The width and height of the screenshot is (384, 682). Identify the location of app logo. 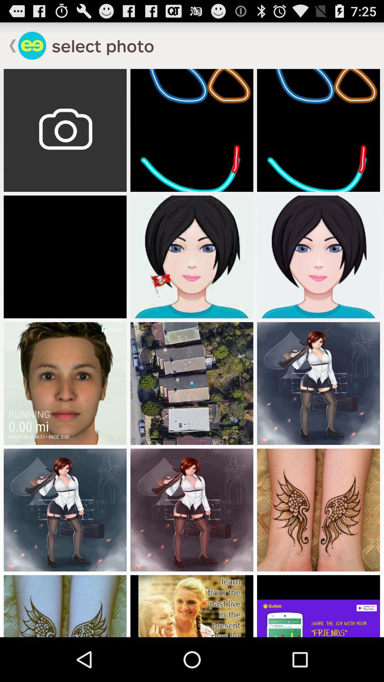
(32, 45).